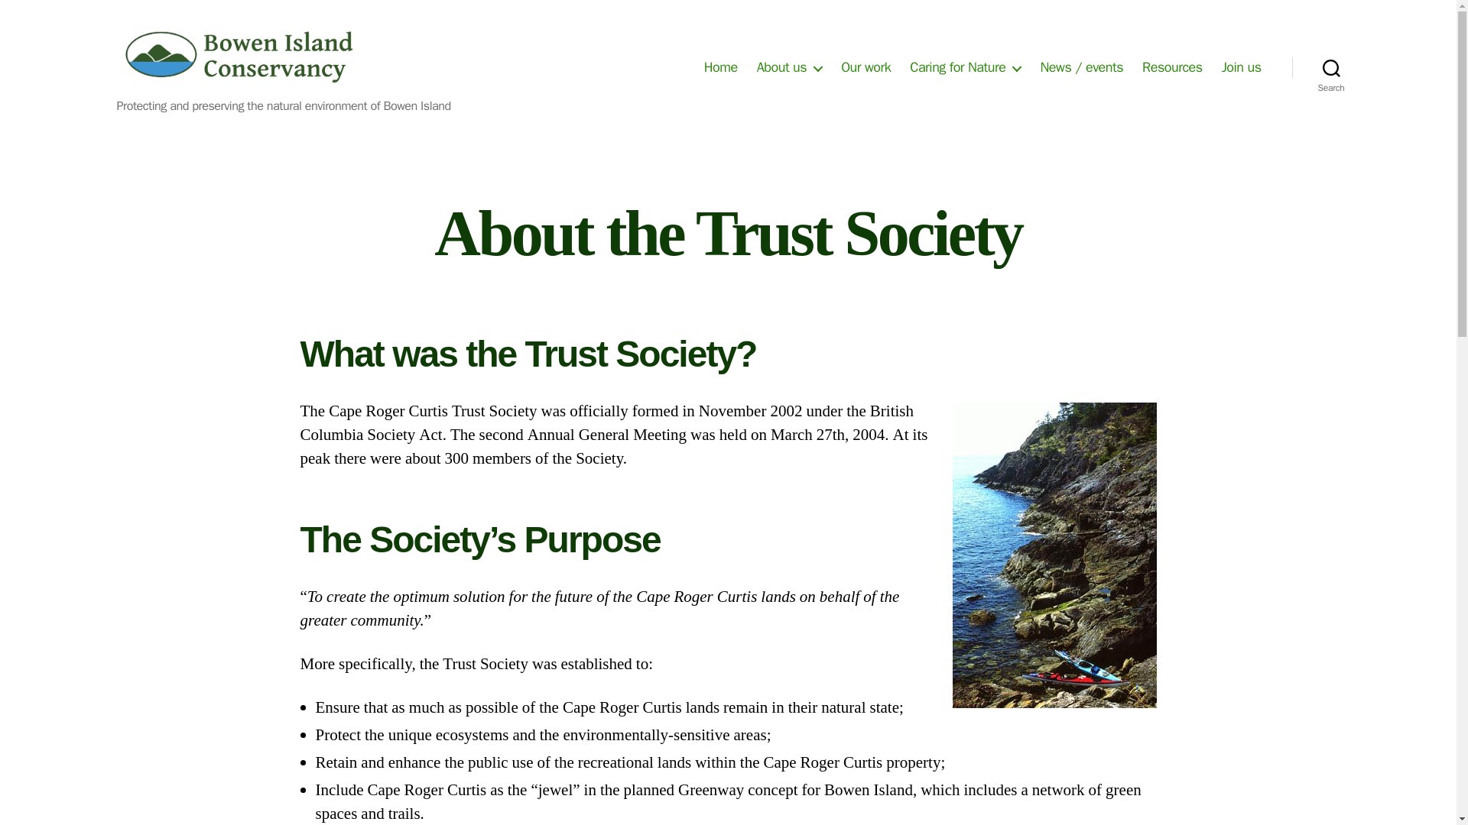 The width and height of the screenshot is (1468, 825). What do you see at coordinates (721, 67) in the screenshot?
I see `Home` at bounding box center [721, 67].